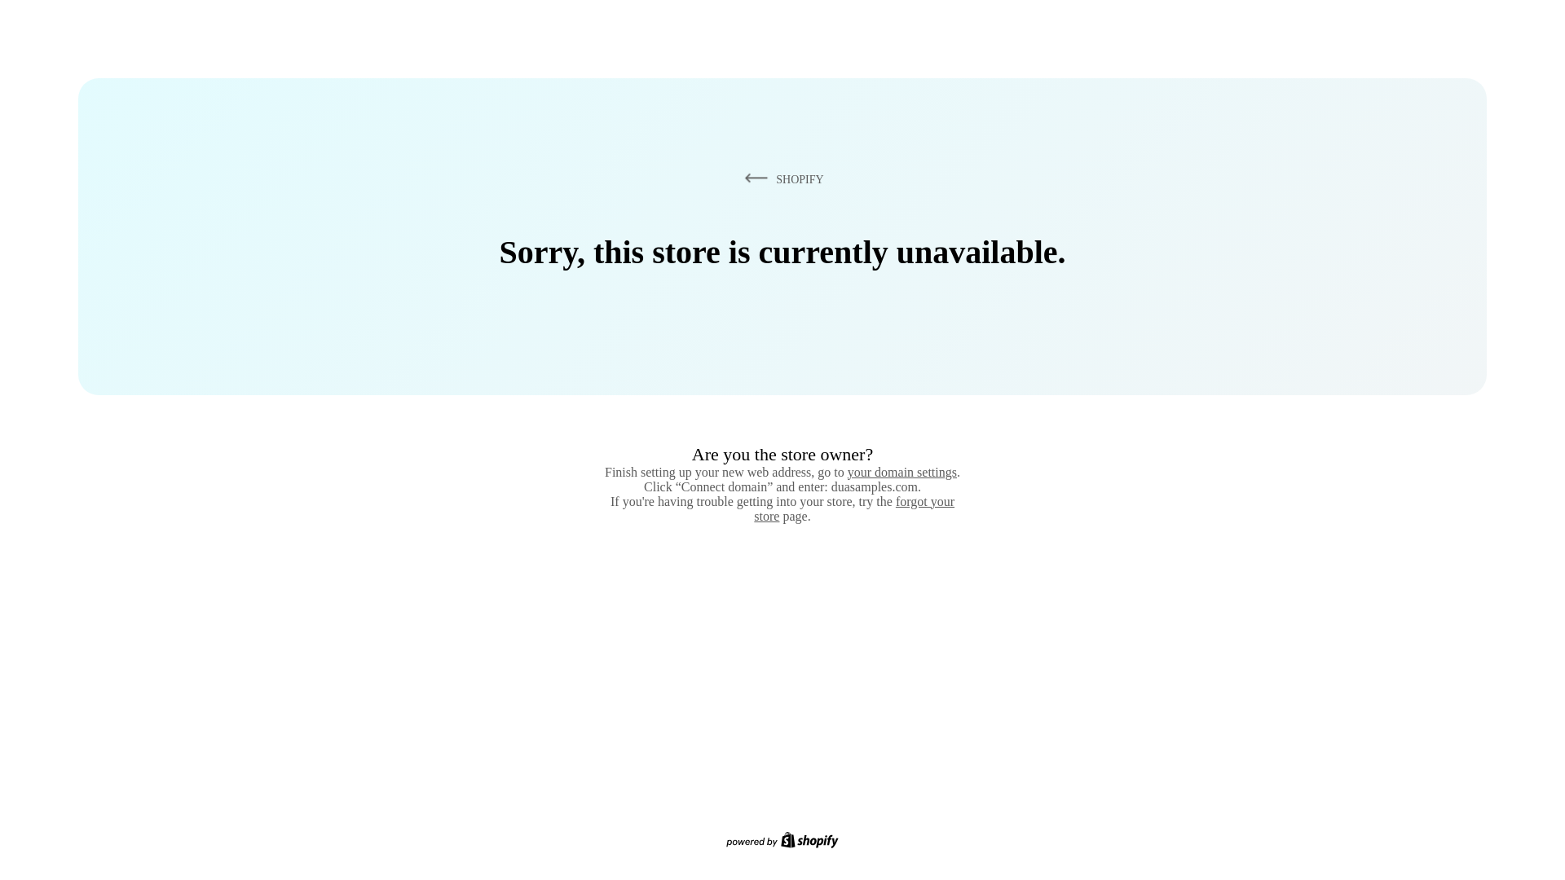 This screenshot has width=1565, height=880. What do you see at coordinates (781, 178) in the screenshot?
I see `SHOPIFY` at bounding box center [781, 178].